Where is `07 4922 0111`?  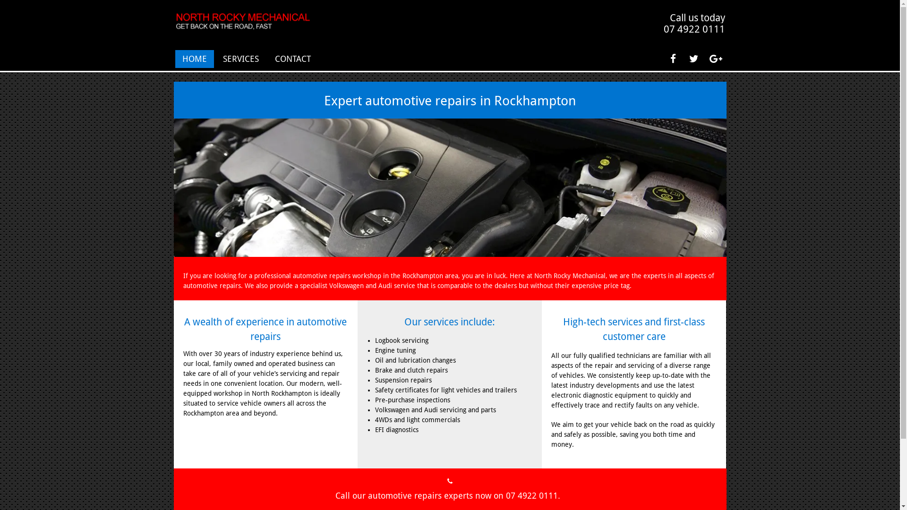
07 4922 0111 is located at coordinates (531, 496).